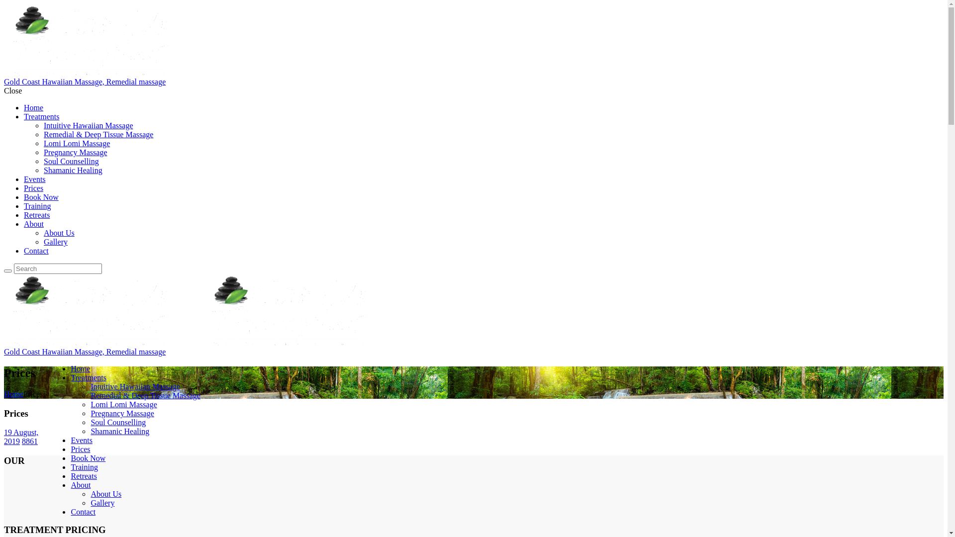 Image resolution: width=955 pixels, height=537 pixels. Describe the element at coordinates (34, 224) in the screenshot. I see `About` at that location.